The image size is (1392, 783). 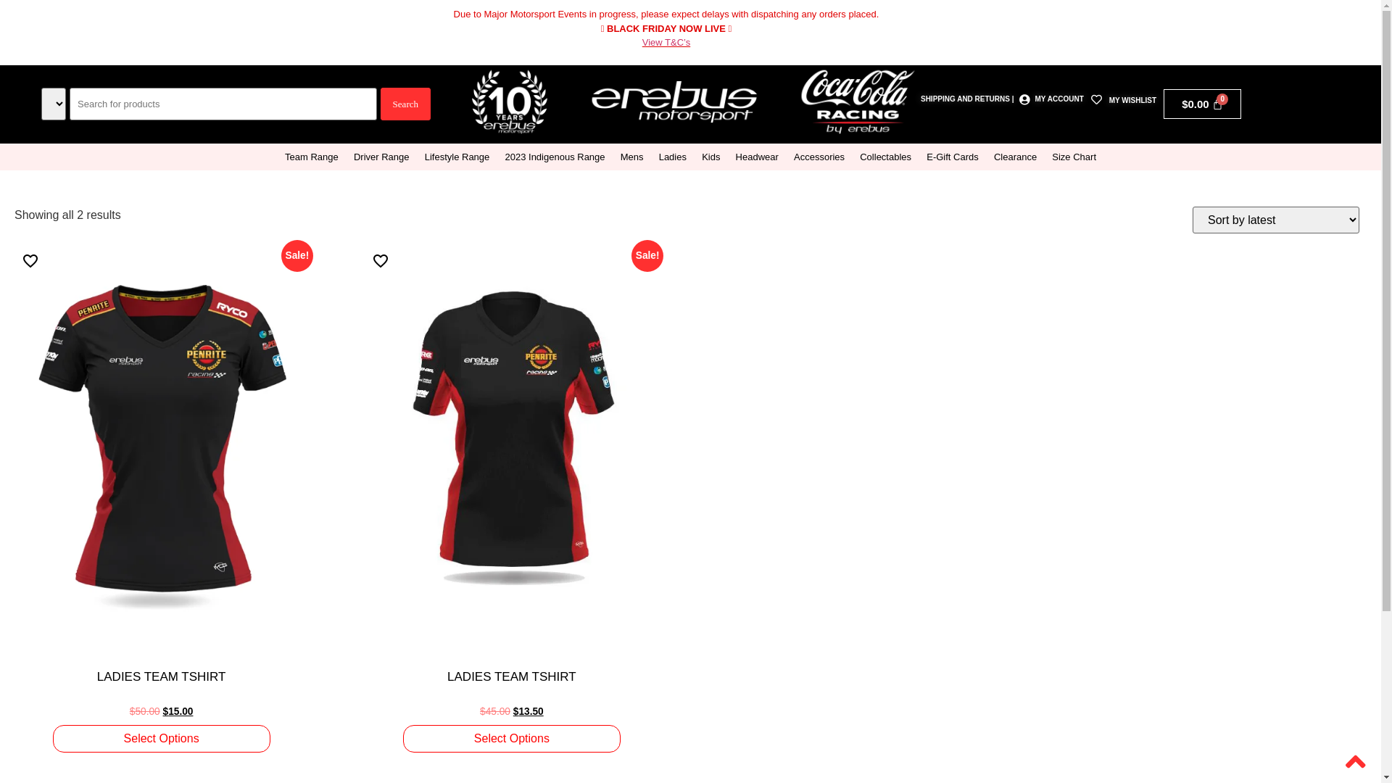 What do you see at coordinates (673, 157) in the screenshot?
I see `Ladies` at bounding box center [673, 157].